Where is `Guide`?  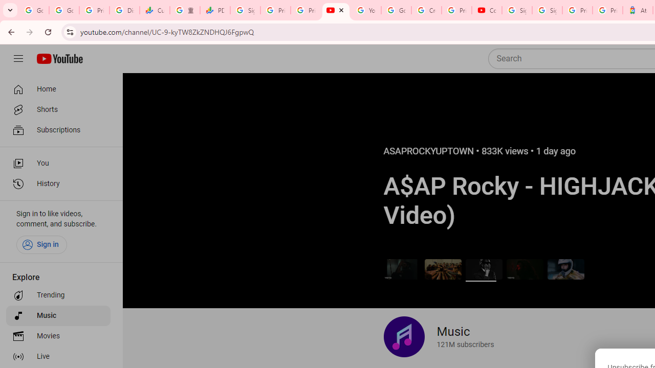 Guide is located at coordinates (18, 59).